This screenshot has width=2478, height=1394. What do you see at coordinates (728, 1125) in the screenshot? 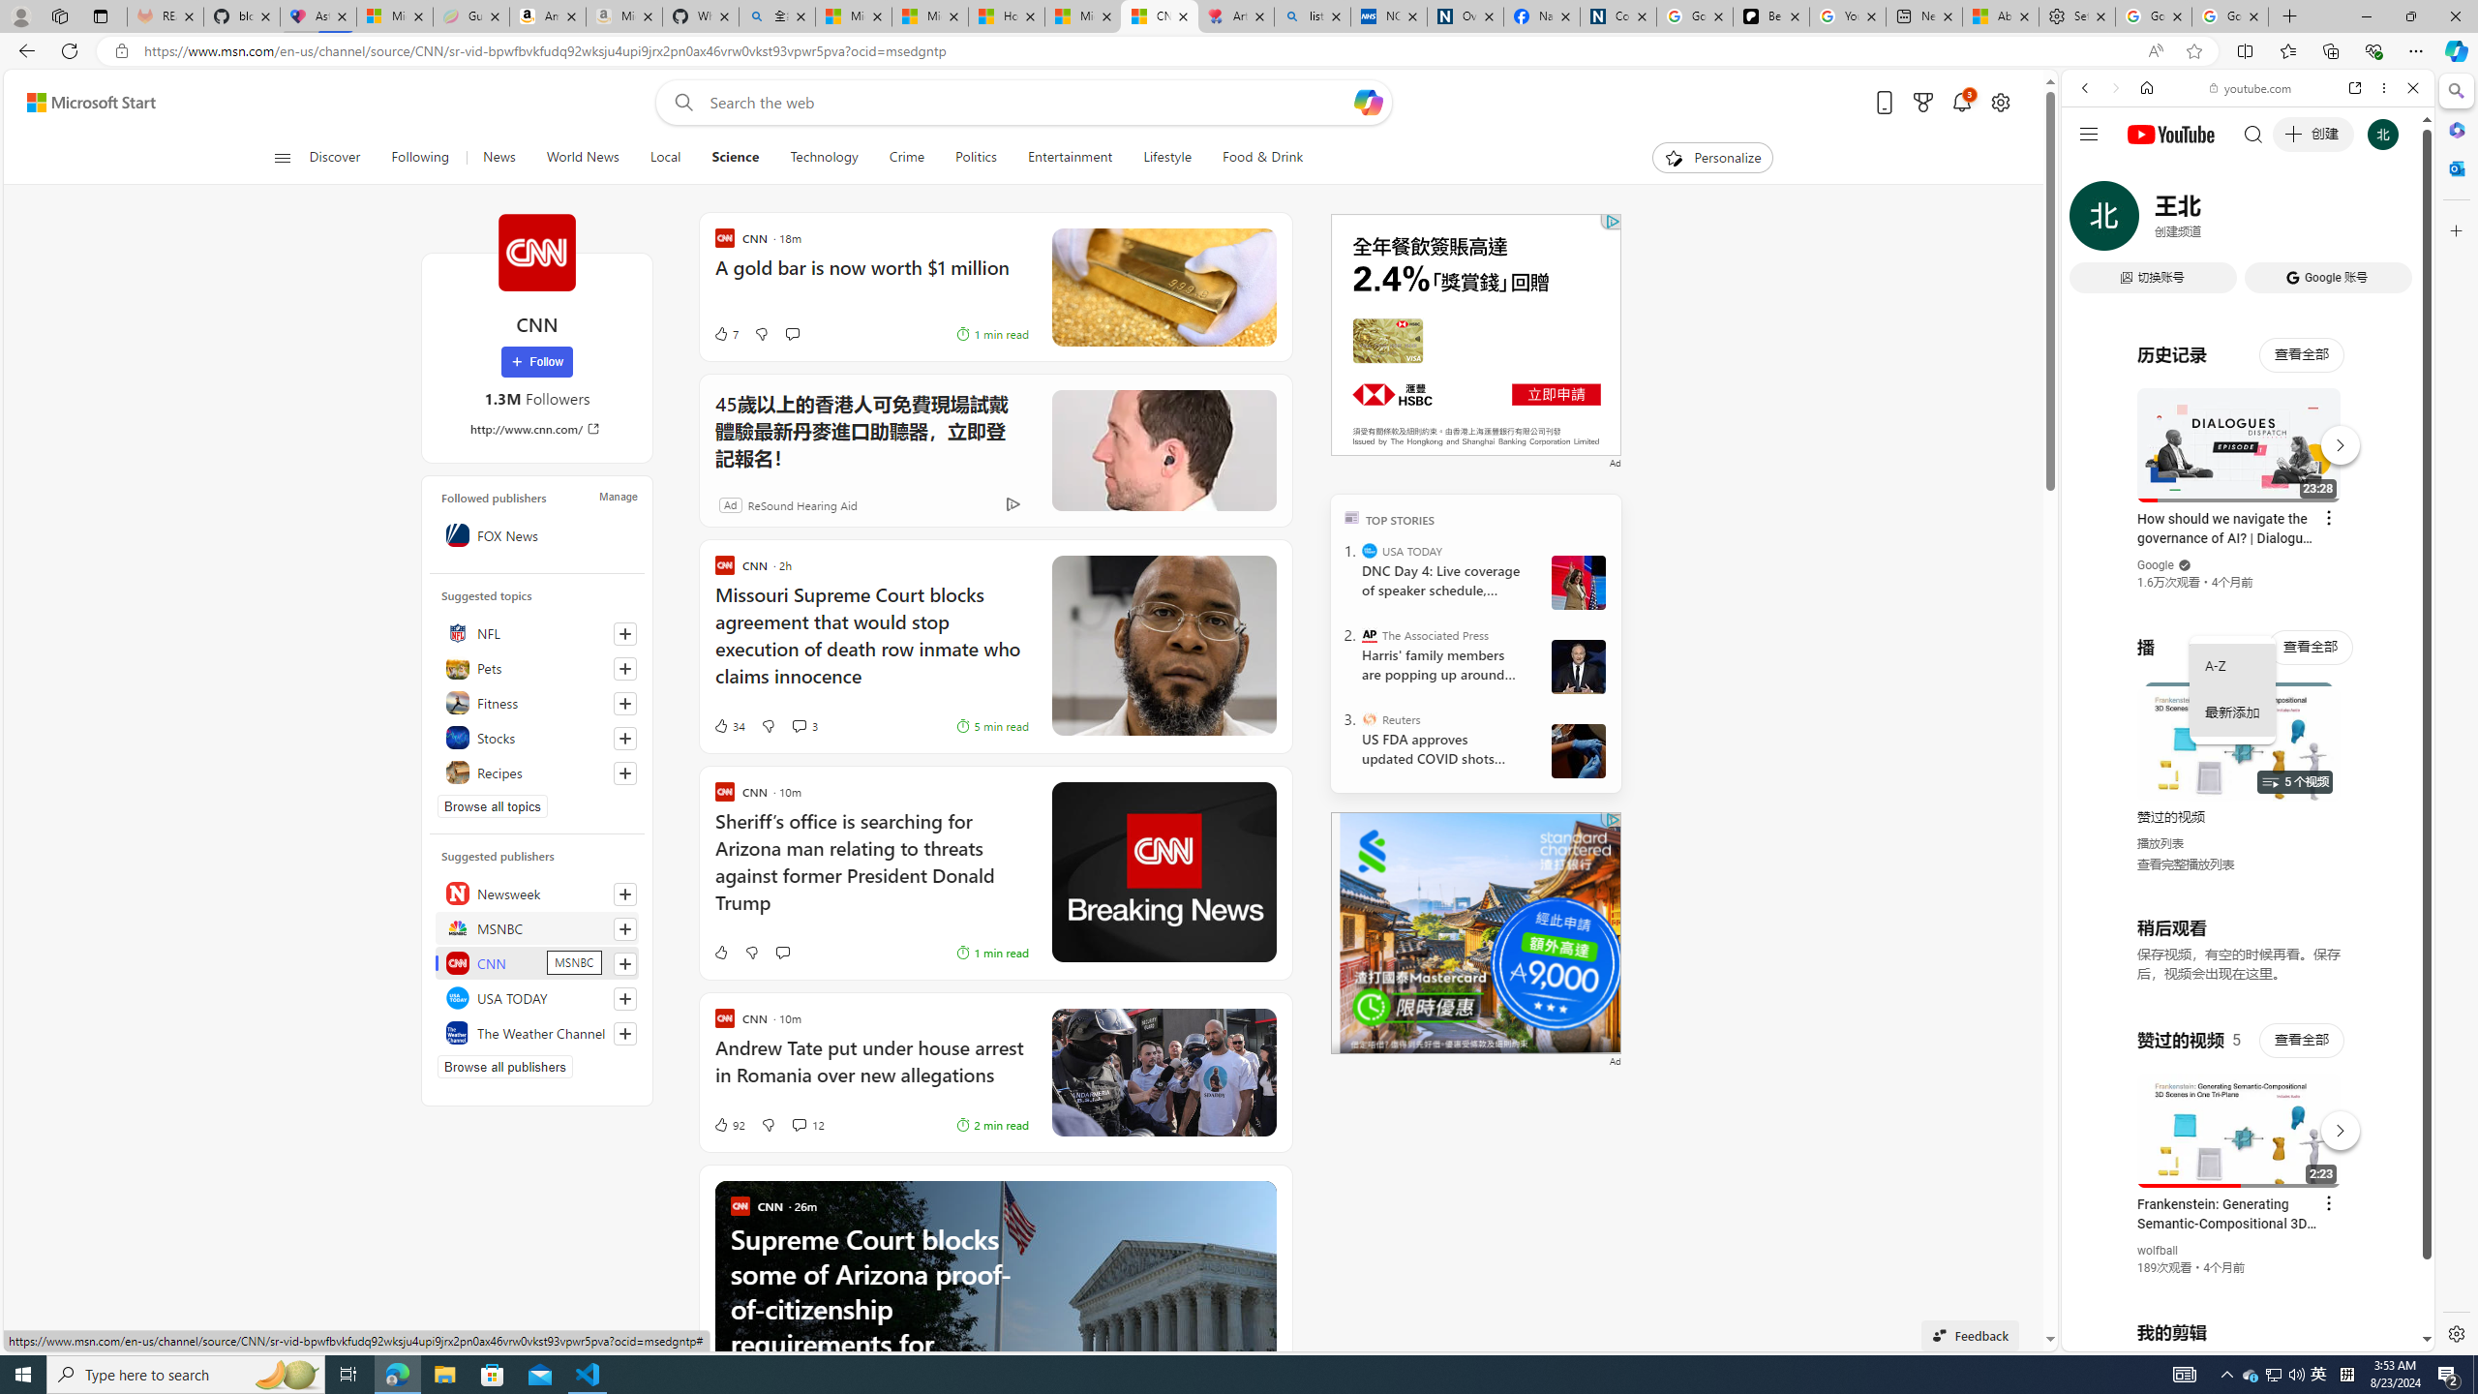
I see `92 Like` at bounding box center [728, 1125].